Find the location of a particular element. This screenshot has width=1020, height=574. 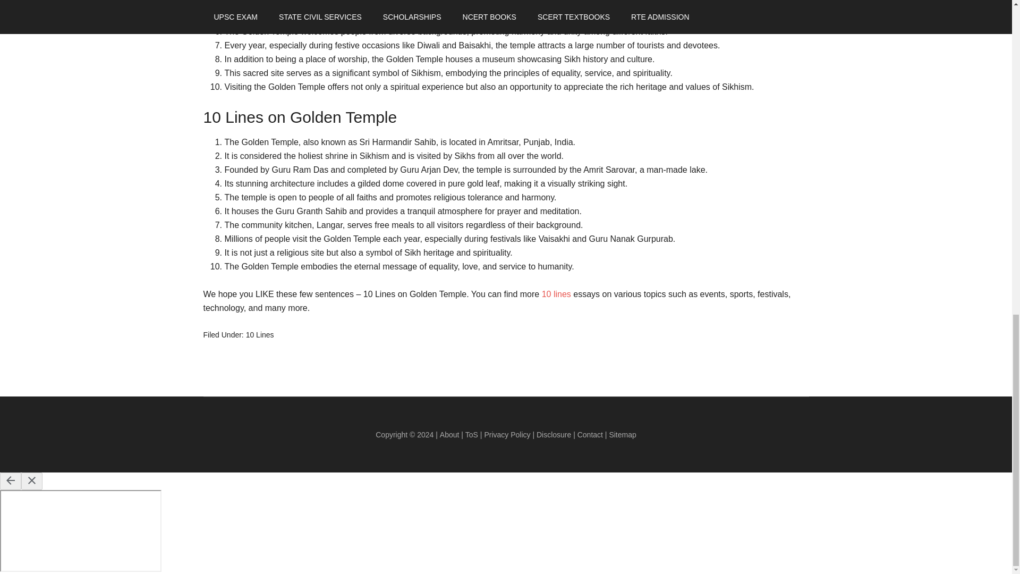

10 lines is located at coordinates (556, 294).